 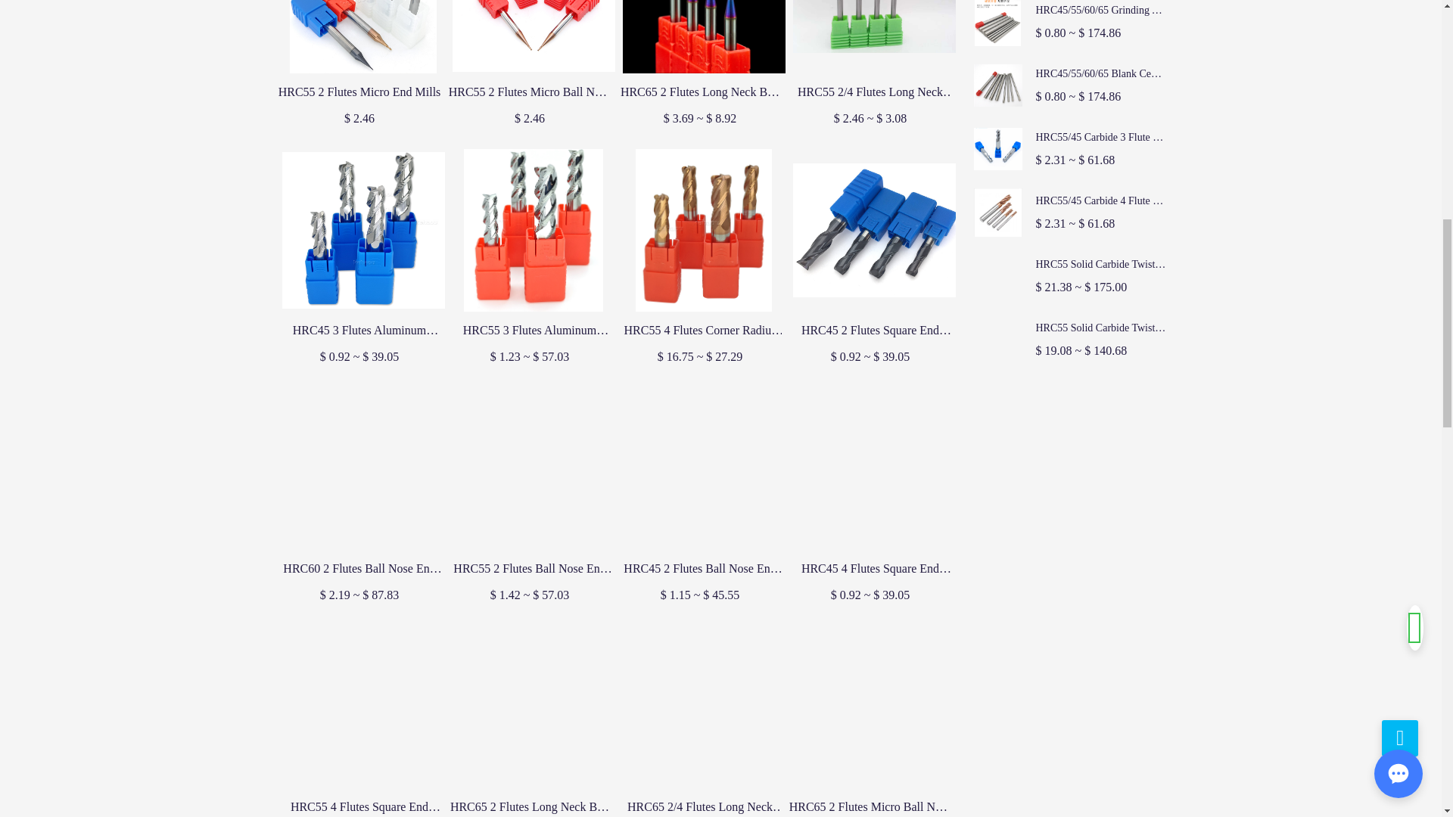 What do you see at coordinates (360, 92) in the screenshot?
I see `HRC55 2 Flutes Micro End Mills` at bounding box center [360, 92].